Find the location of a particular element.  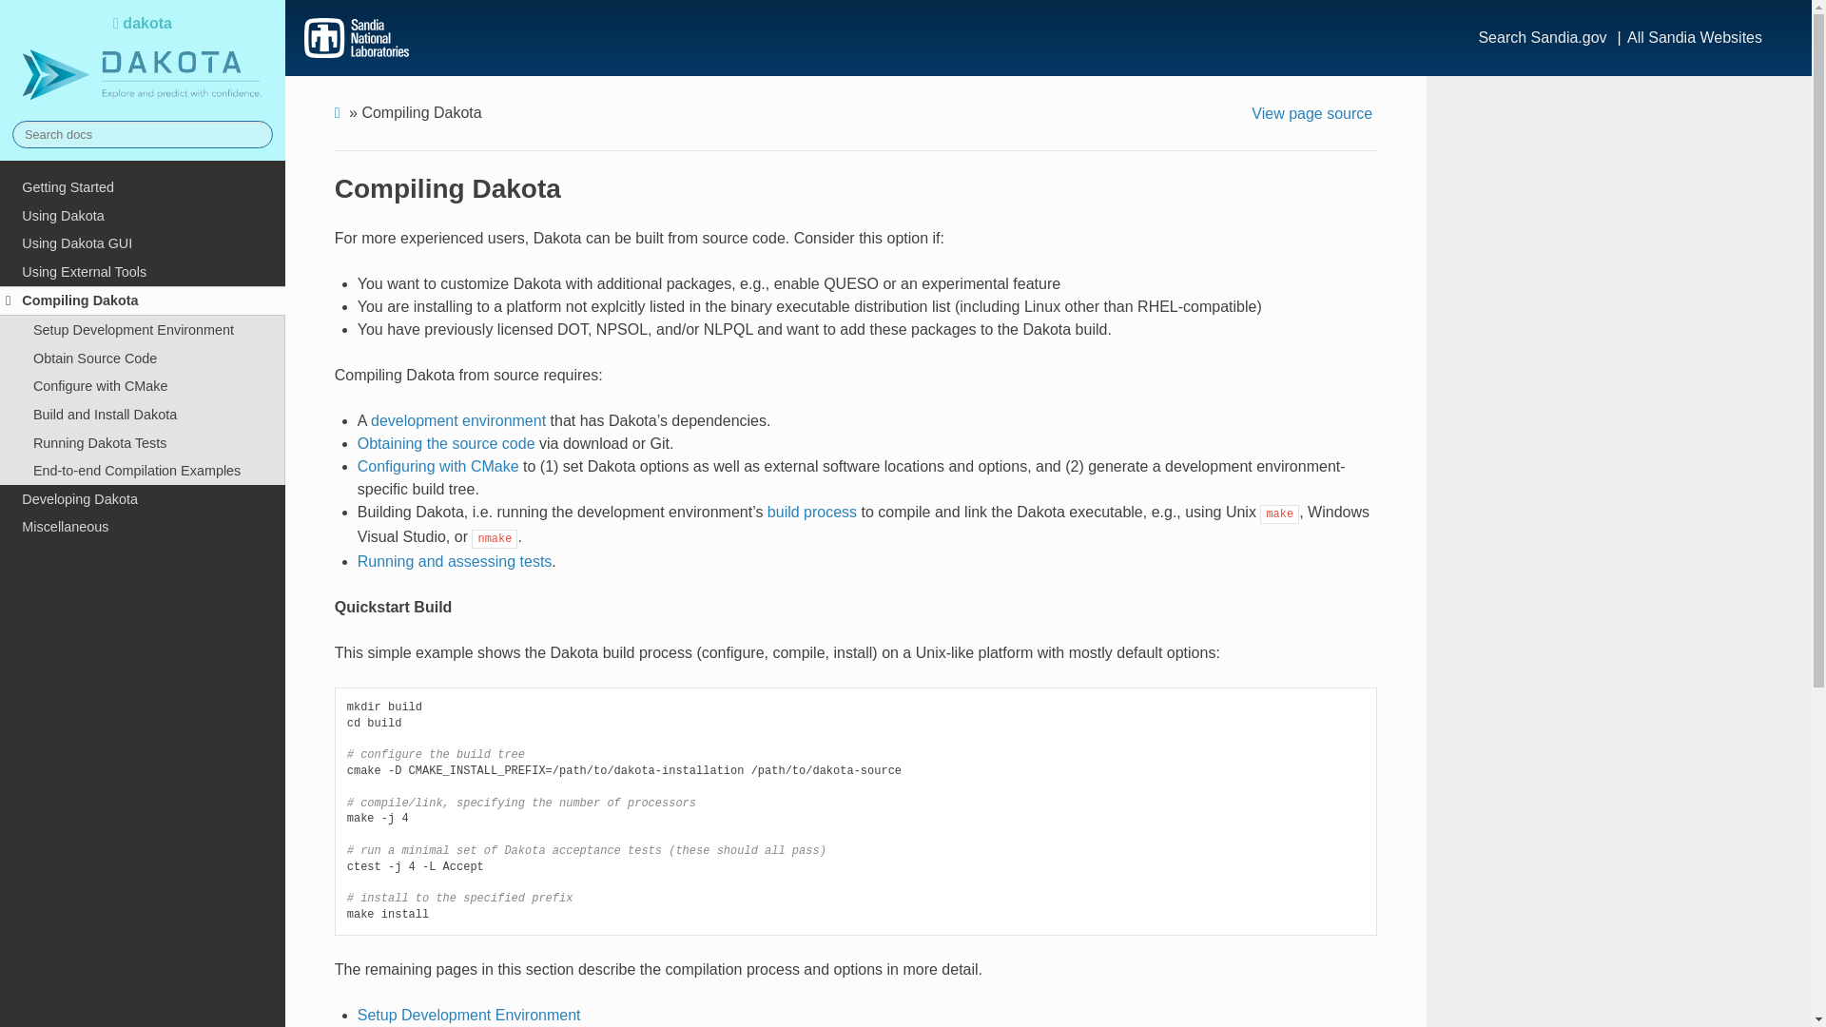

development environment is located at coordinates (458, 420).